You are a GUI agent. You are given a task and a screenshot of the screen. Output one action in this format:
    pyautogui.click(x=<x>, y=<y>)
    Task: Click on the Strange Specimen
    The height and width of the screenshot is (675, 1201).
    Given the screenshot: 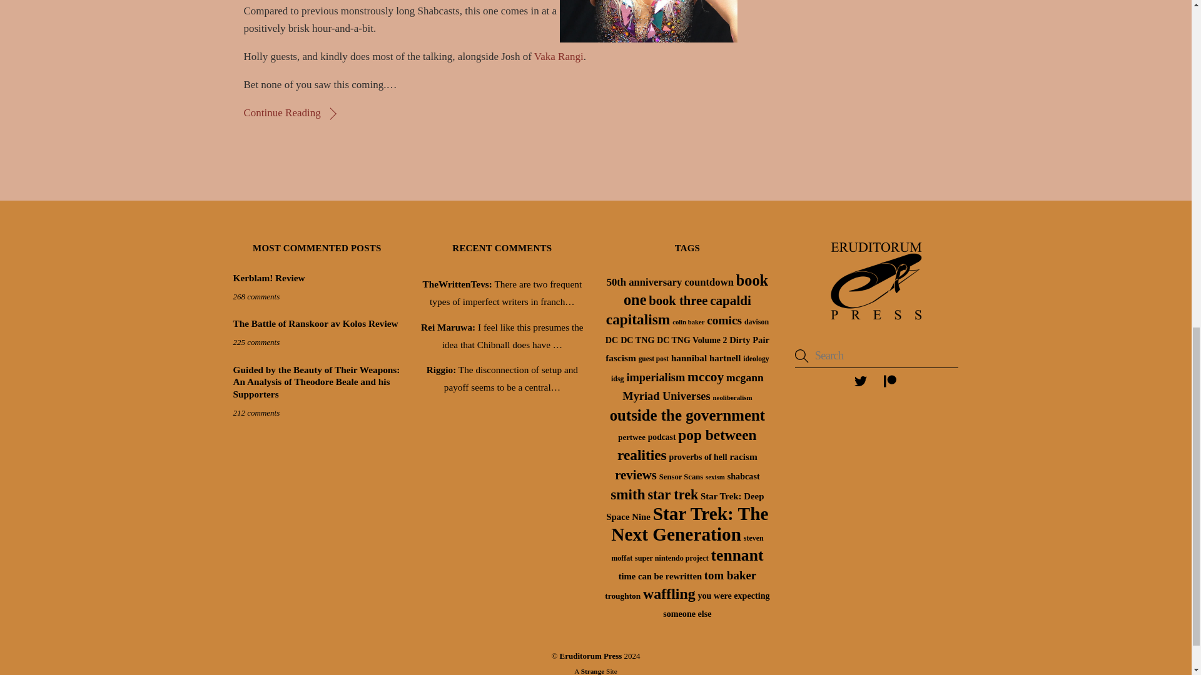 What is the action you would take?
    pyautogui.click(x=593, y=671)
    